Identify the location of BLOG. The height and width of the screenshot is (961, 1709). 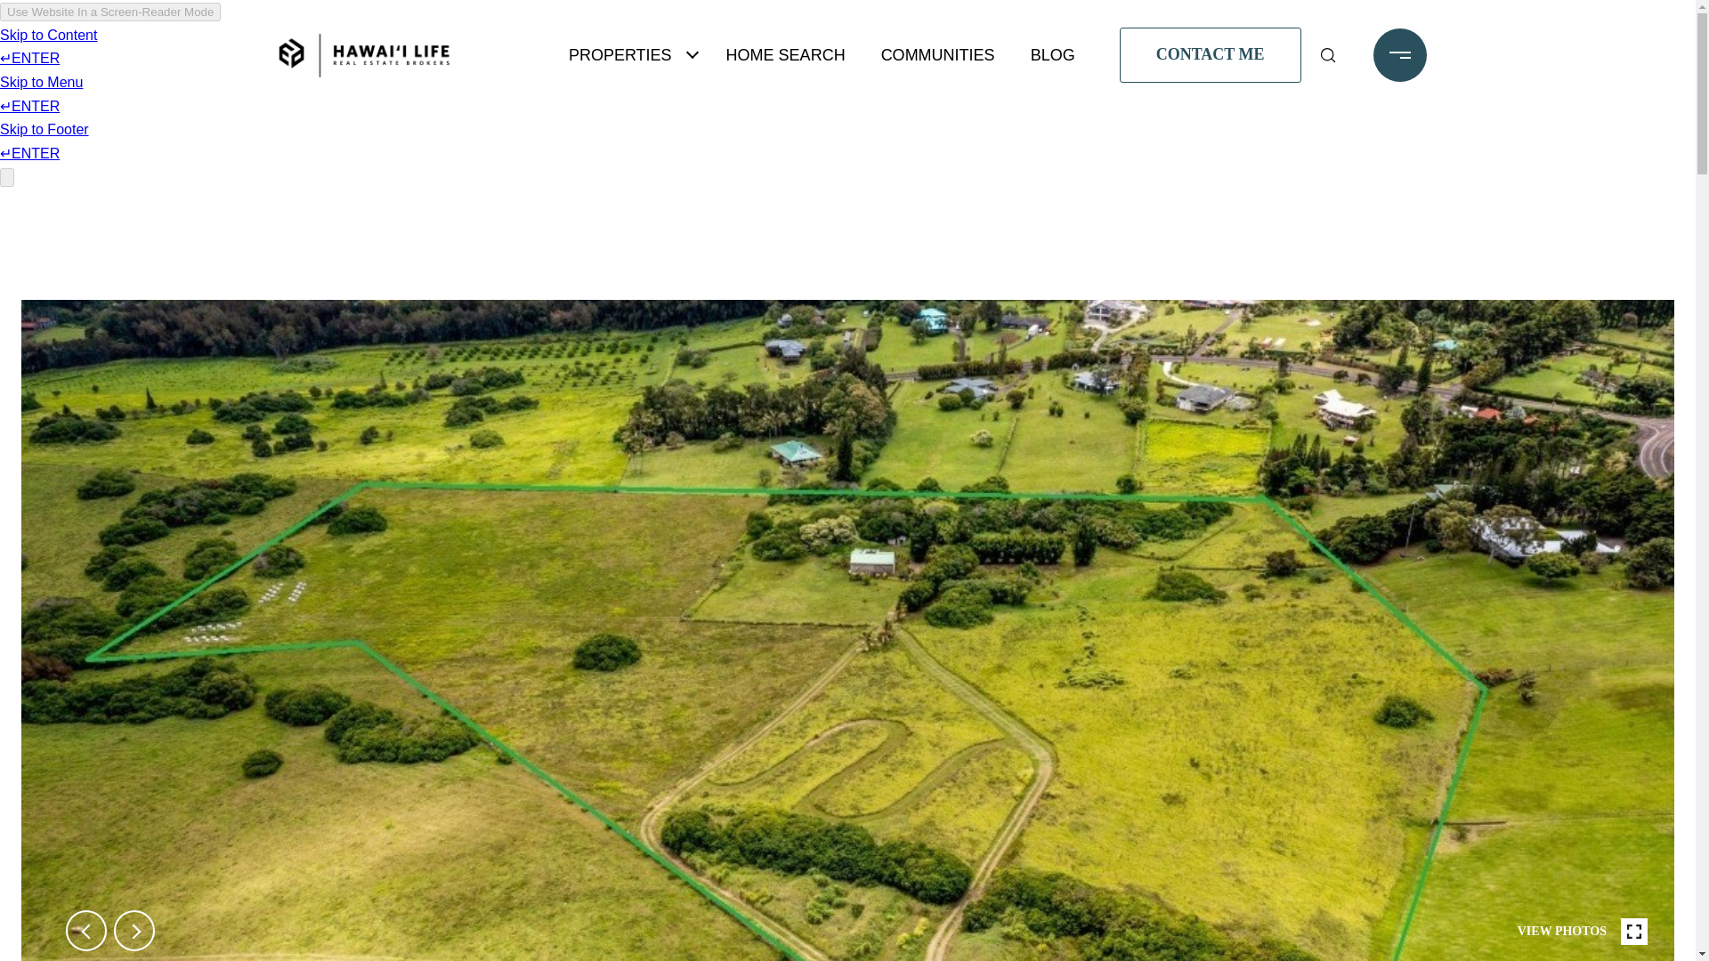
(1052, 55).